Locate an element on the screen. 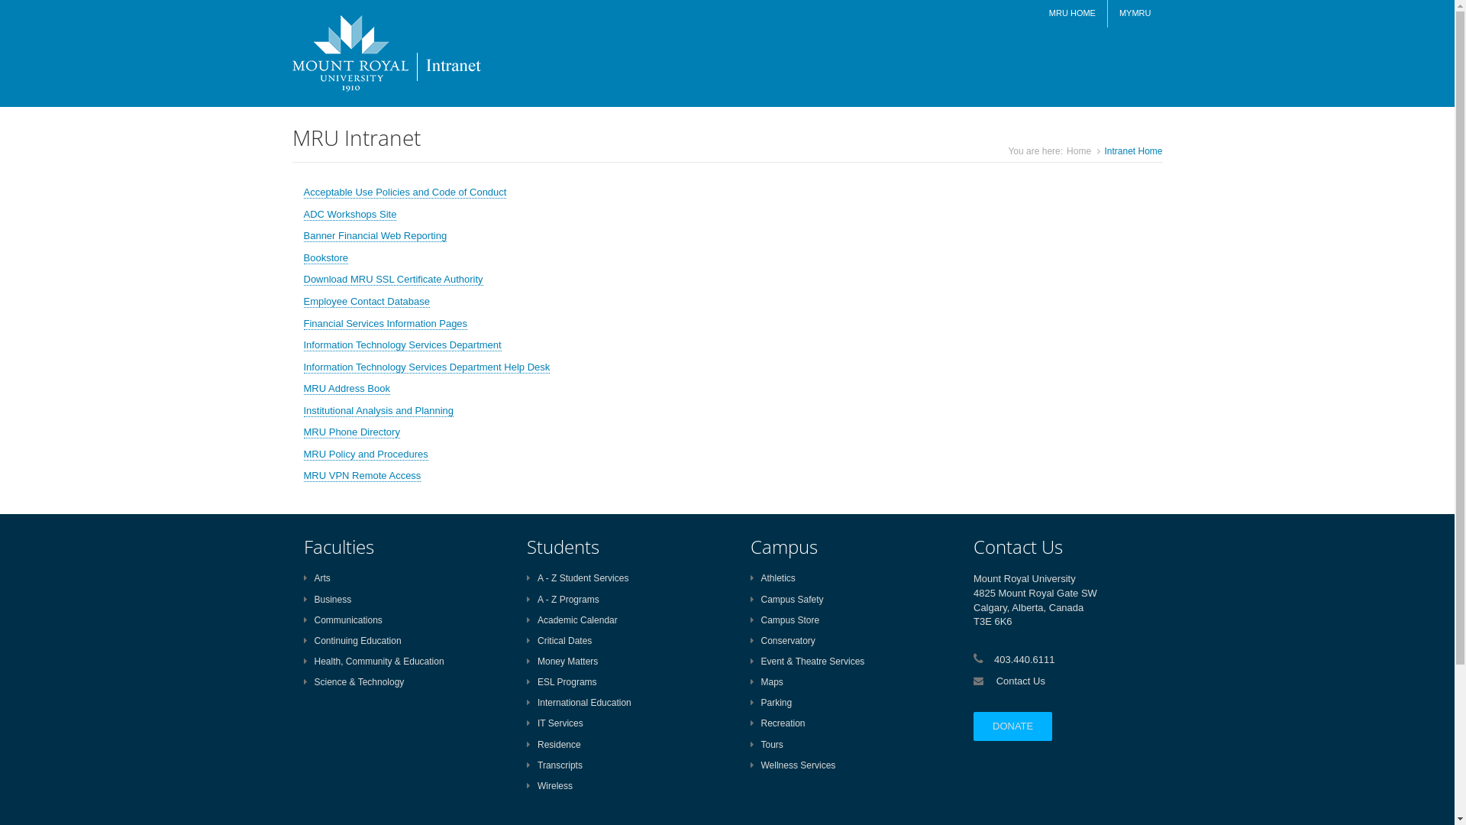  Wireless is located at coordinates (550, 786).